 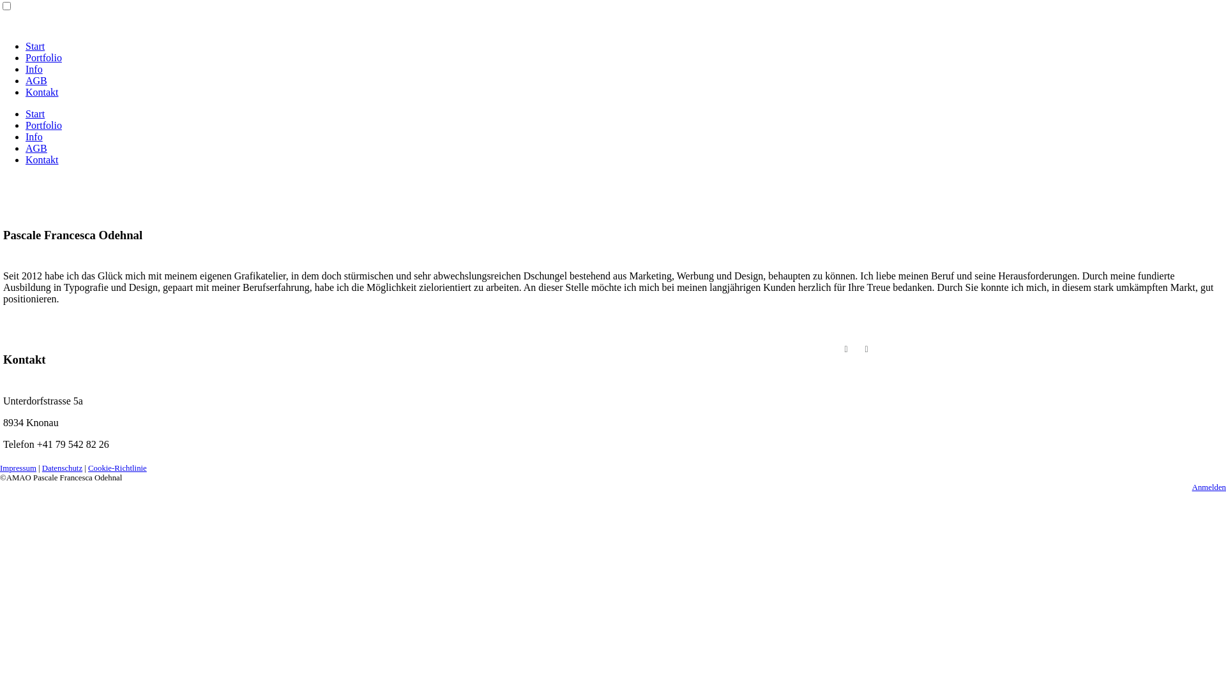 What do you see at coordinates (35, 46) in the screenshot?
I see `Start` at bounding box center [35, 46].